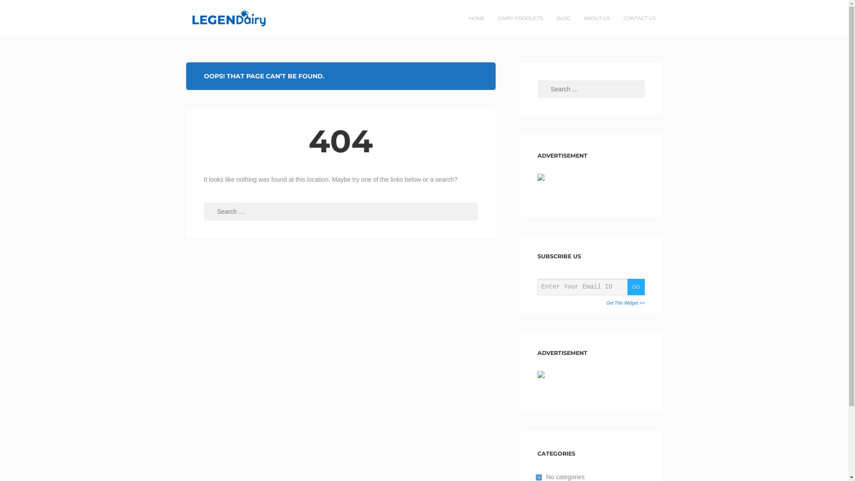 The height and width of the screenshot is (481, 855). What do you see at coordinates (636, 287) in the screenshot?
I see `GO` at bounding box center [636, 287].